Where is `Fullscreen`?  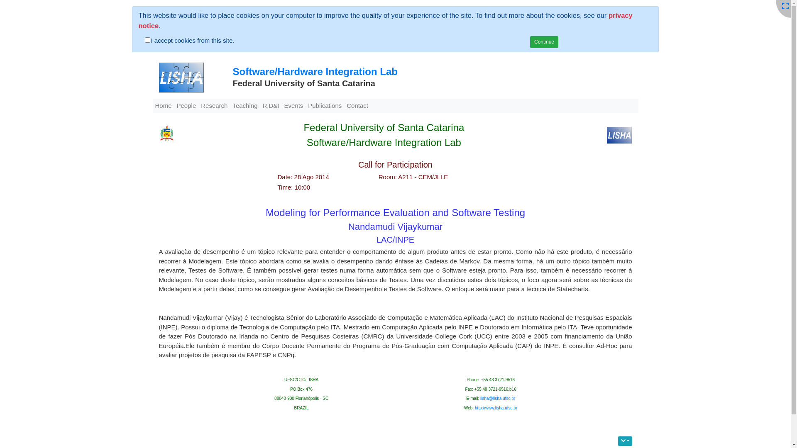 Fullscreen is located at coordinates (785, 7).